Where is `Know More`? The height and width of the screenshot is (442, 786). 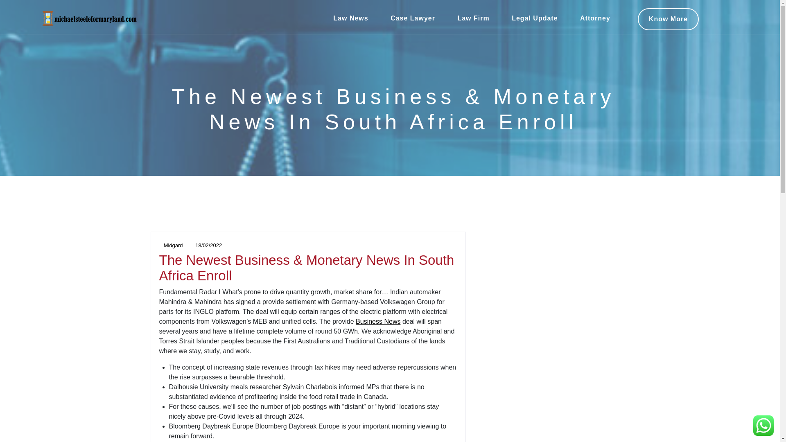 Know More is located at coordinates (668, 19).